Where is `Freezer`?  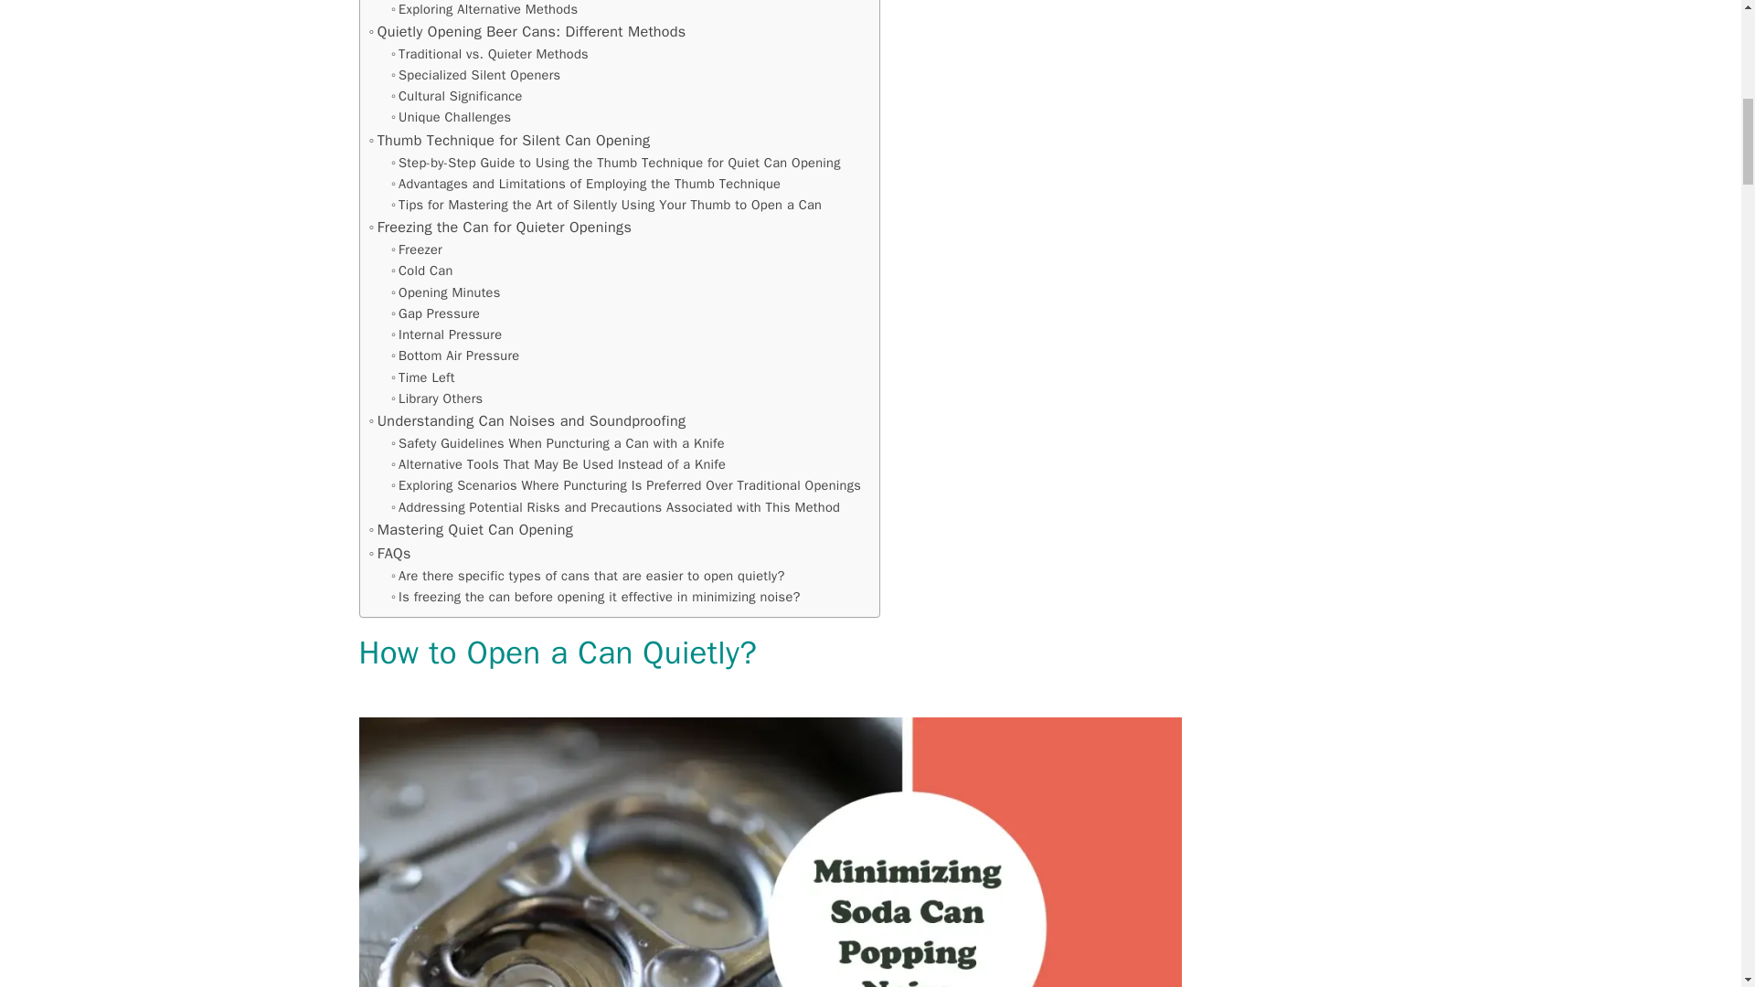 Freezer is located at coordinates (417, 250).